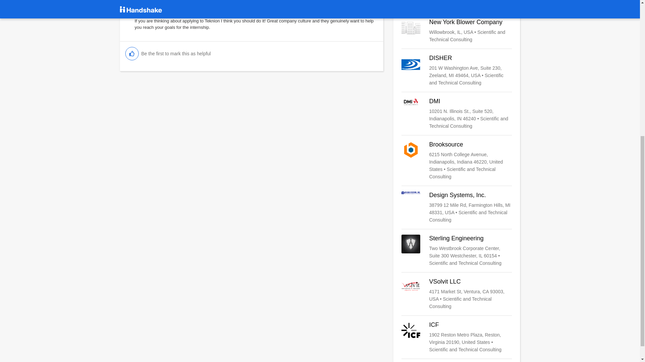 The width and height of the screenshot is (645, 362). What do you see at coordinates (457, 31) in the screenshot?
I see `New York Blower Company` at bounding box center [457, 31].